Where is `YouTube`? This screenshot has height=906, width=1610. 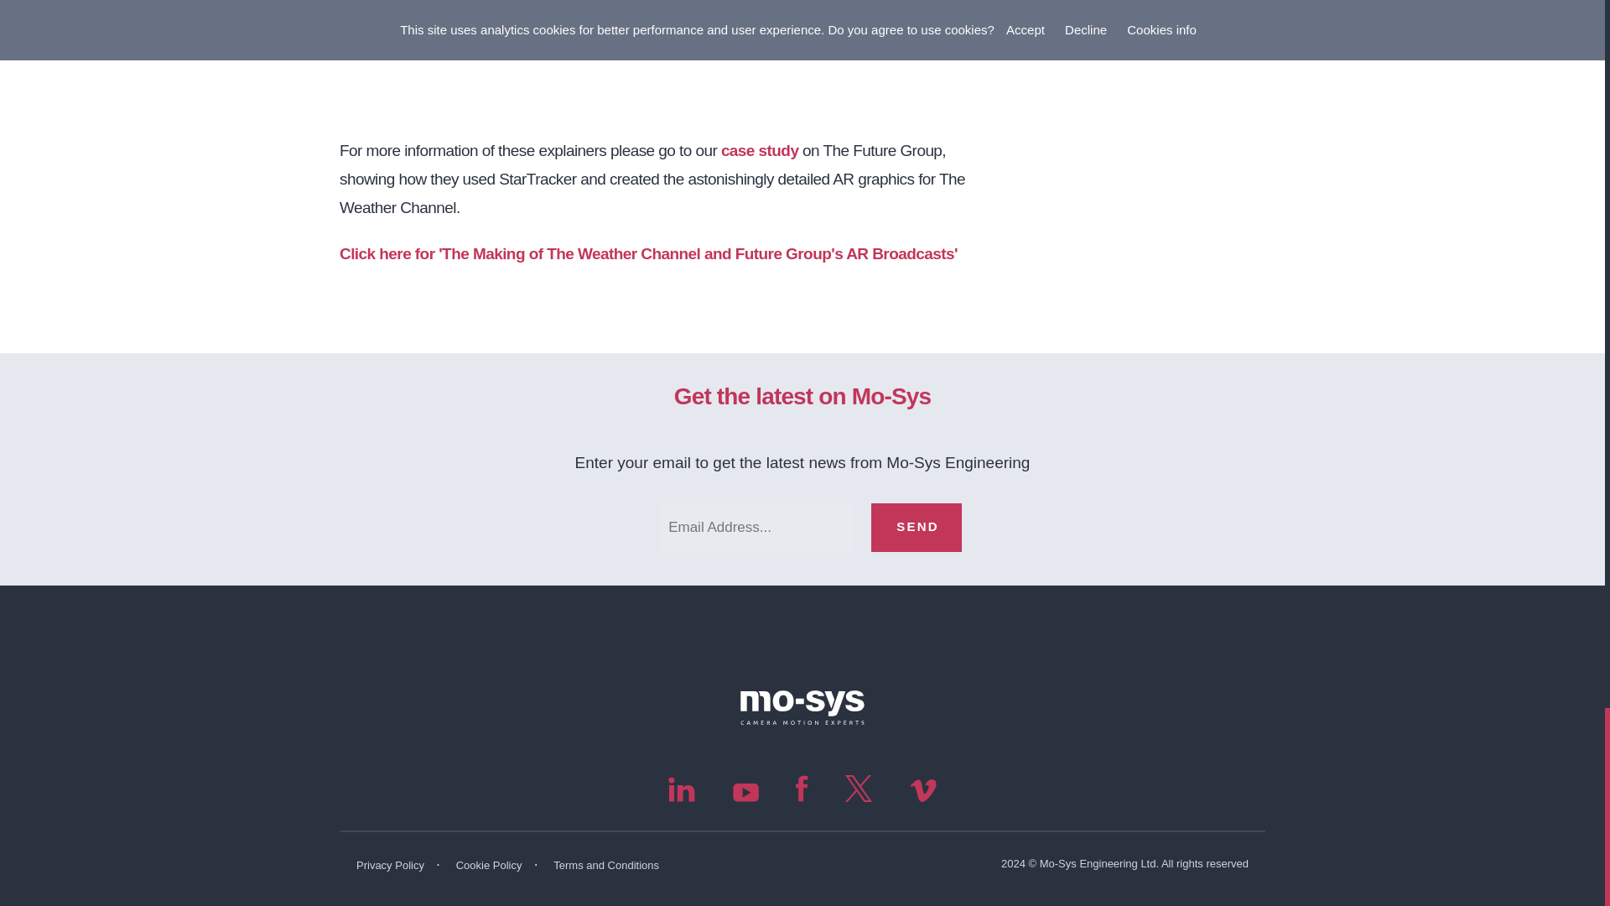 YouTube is located at coordinates (748, 797).